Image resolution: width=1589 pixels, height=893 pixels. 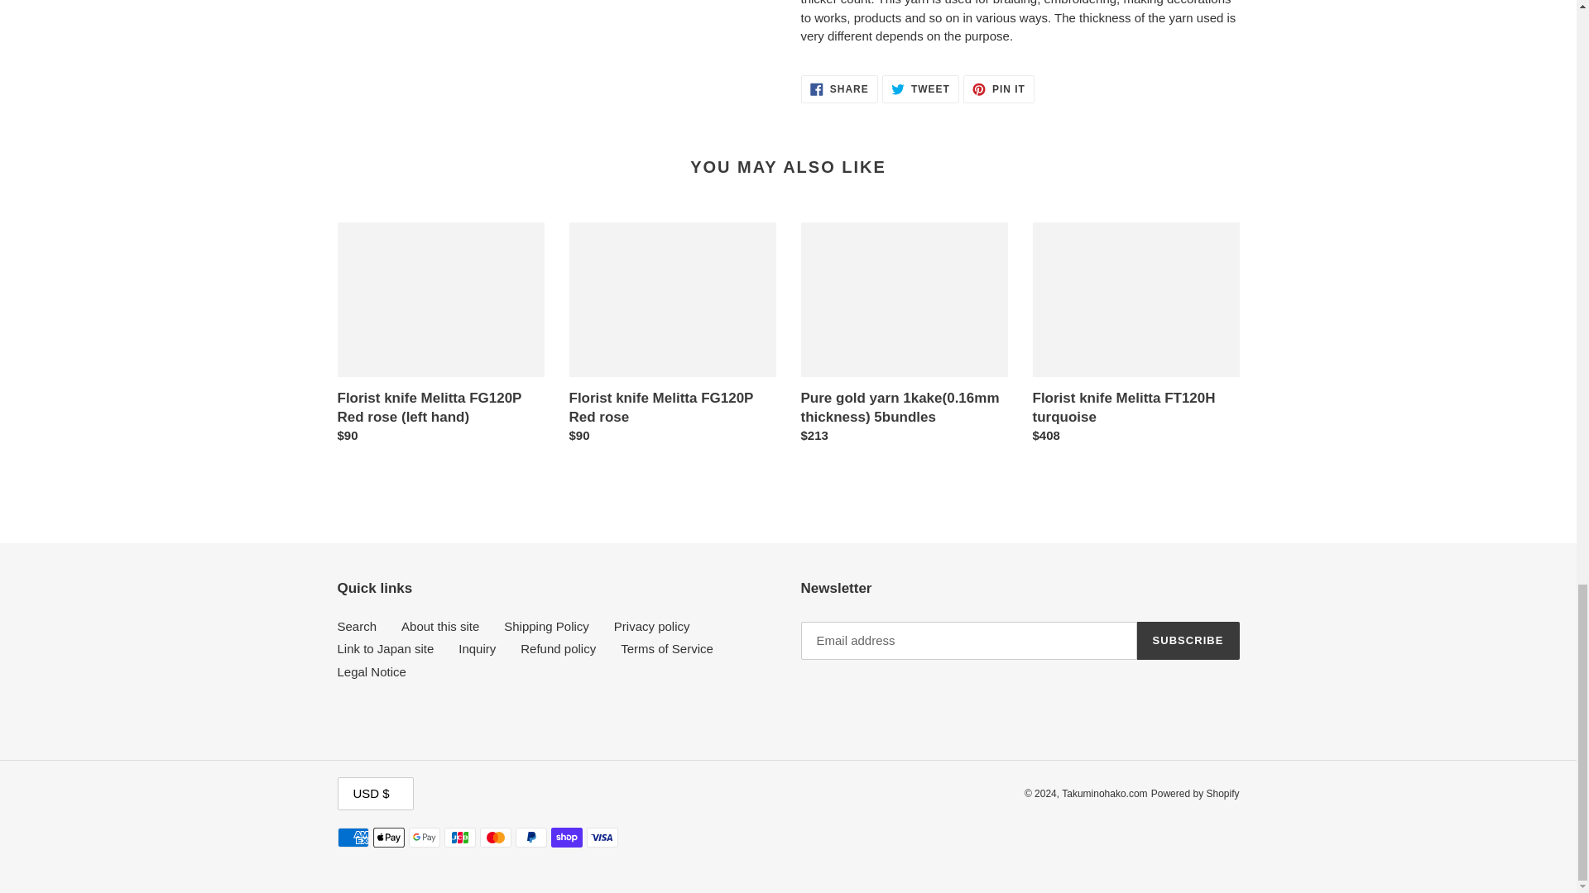 What do you see at coordinates (651, 626) in the screenshot?
I see `Privacy policy` at bounding box center [651, 626].